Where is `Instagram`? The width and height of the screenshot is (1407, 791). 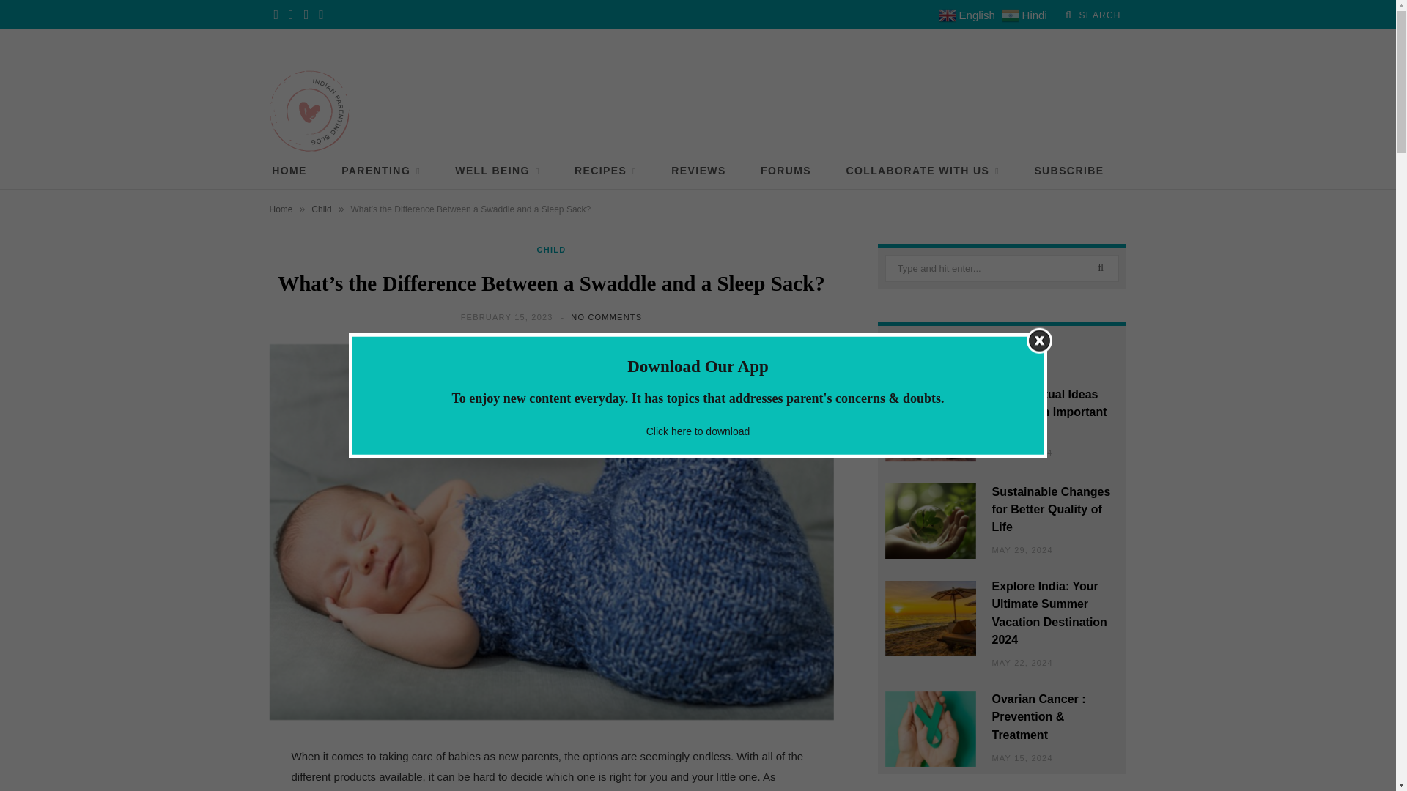 Instagram is located at coordinates (291, 15).